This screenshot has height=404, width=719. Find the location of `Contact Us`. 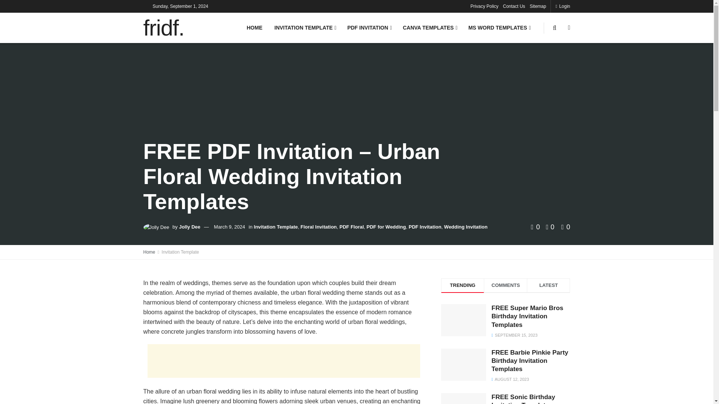

Contact Us is located at coordinates (514, 6).